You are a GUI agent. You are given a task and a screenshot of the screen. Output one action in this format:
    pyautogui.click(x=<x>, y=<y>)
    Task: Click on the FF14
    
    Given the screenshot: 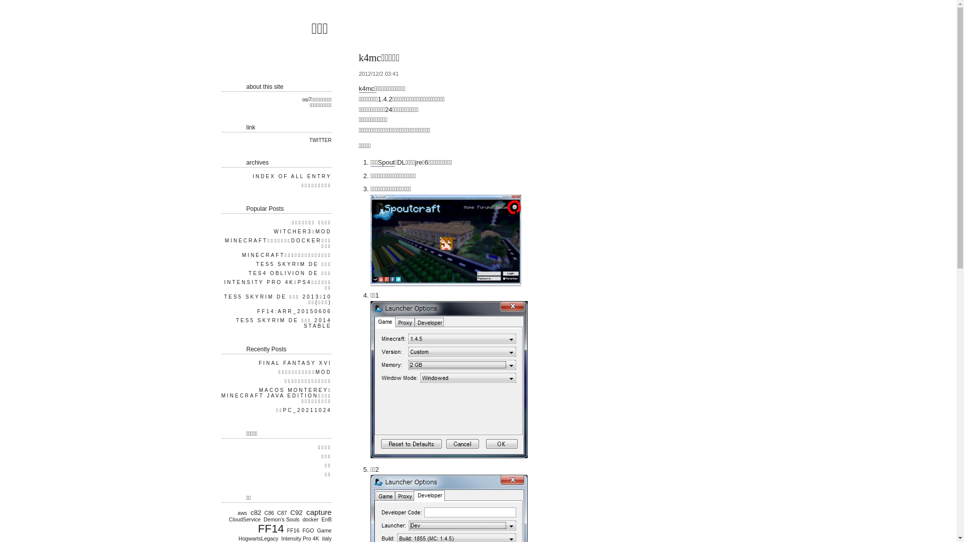 What is the action you would take?
    pyautogui.click(x=269, y=528)
    